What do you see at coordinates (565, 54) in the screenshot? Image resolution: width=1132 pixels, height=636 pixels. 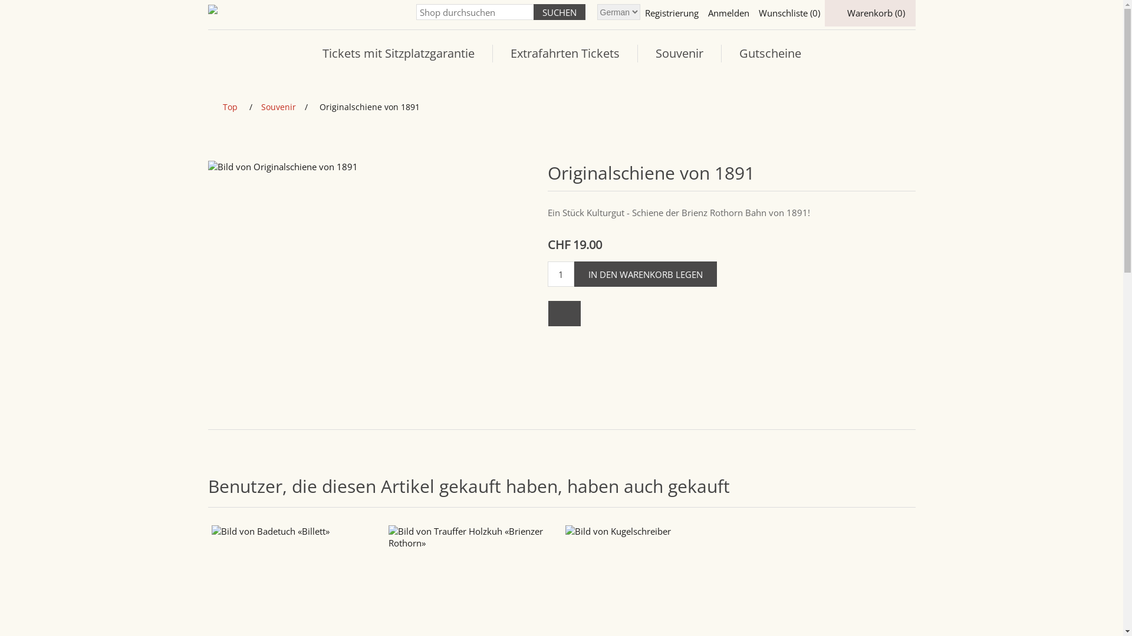 I see `Extrafahrten Tickets` at bounding box center [565, 54].